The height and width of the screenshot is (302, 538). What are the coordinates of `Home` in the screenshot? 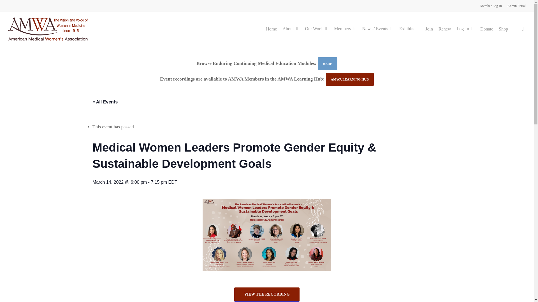 It's located at (271, 29).